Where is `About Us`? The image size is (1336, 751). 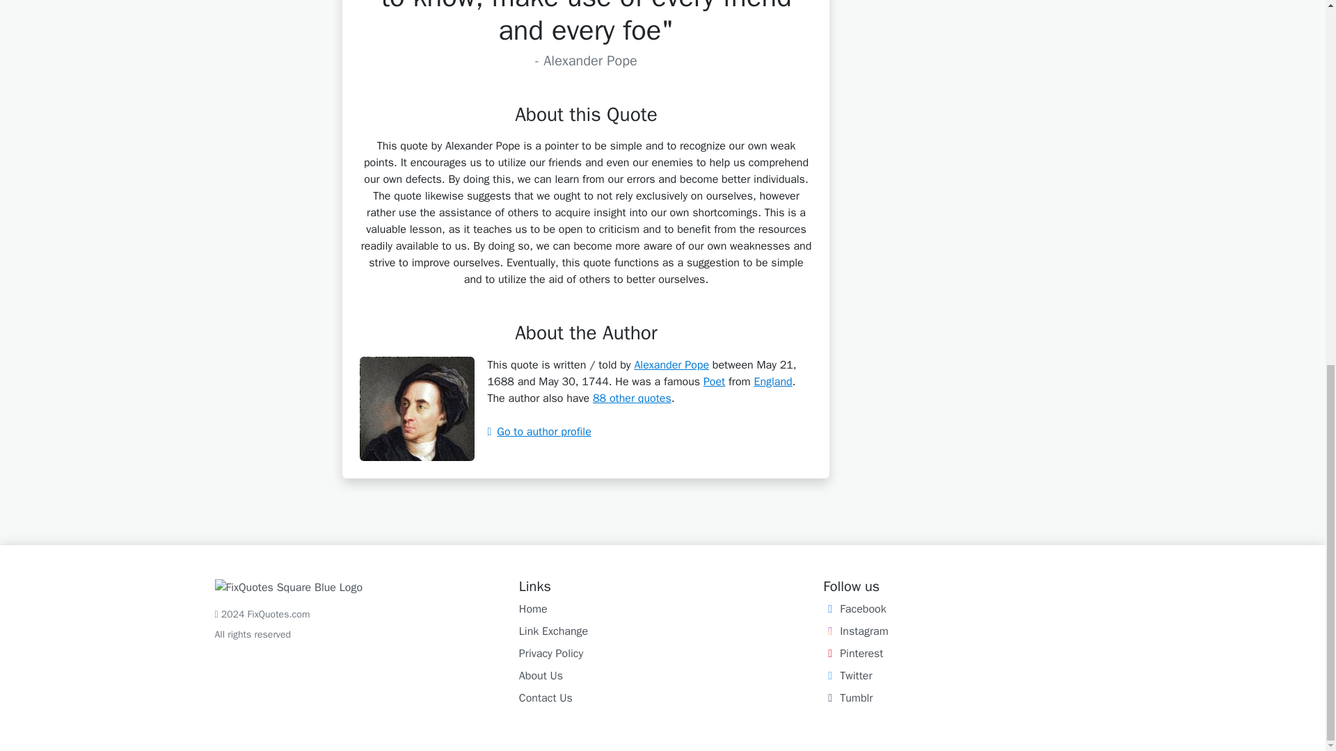 About Us is located at coordinates (541, 676).